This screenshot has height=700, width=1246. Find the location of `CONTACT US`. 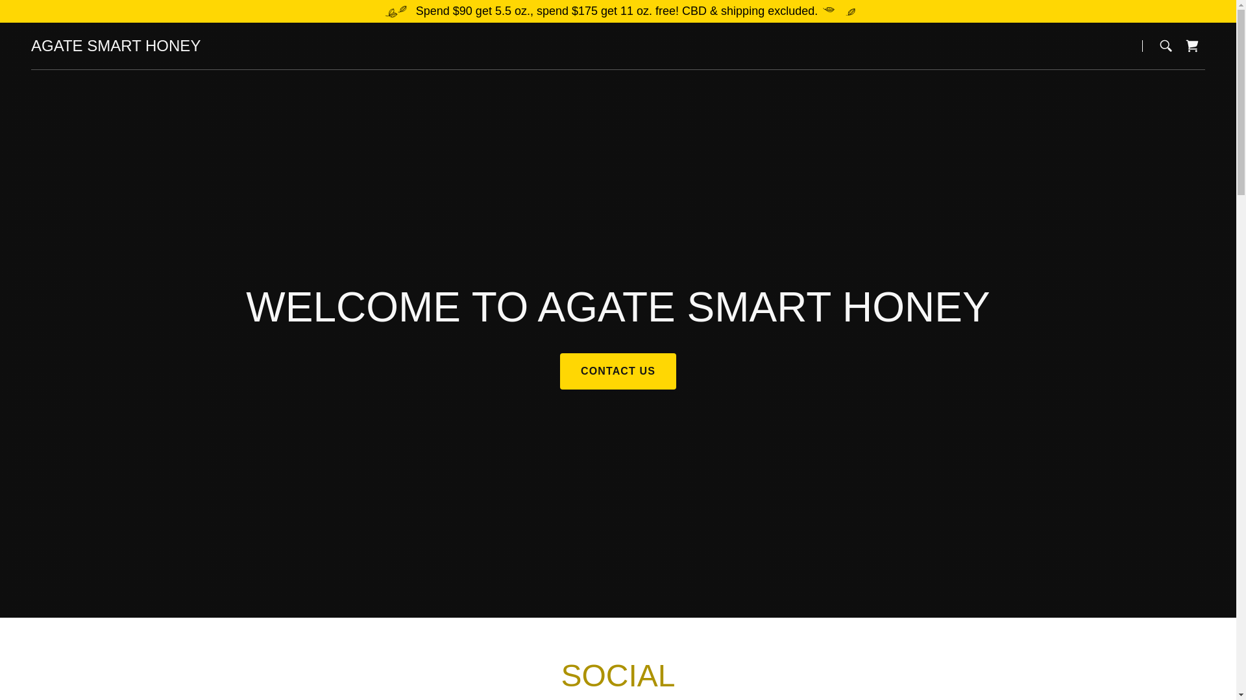

CONTACT US is located at coordinates (618, 371).